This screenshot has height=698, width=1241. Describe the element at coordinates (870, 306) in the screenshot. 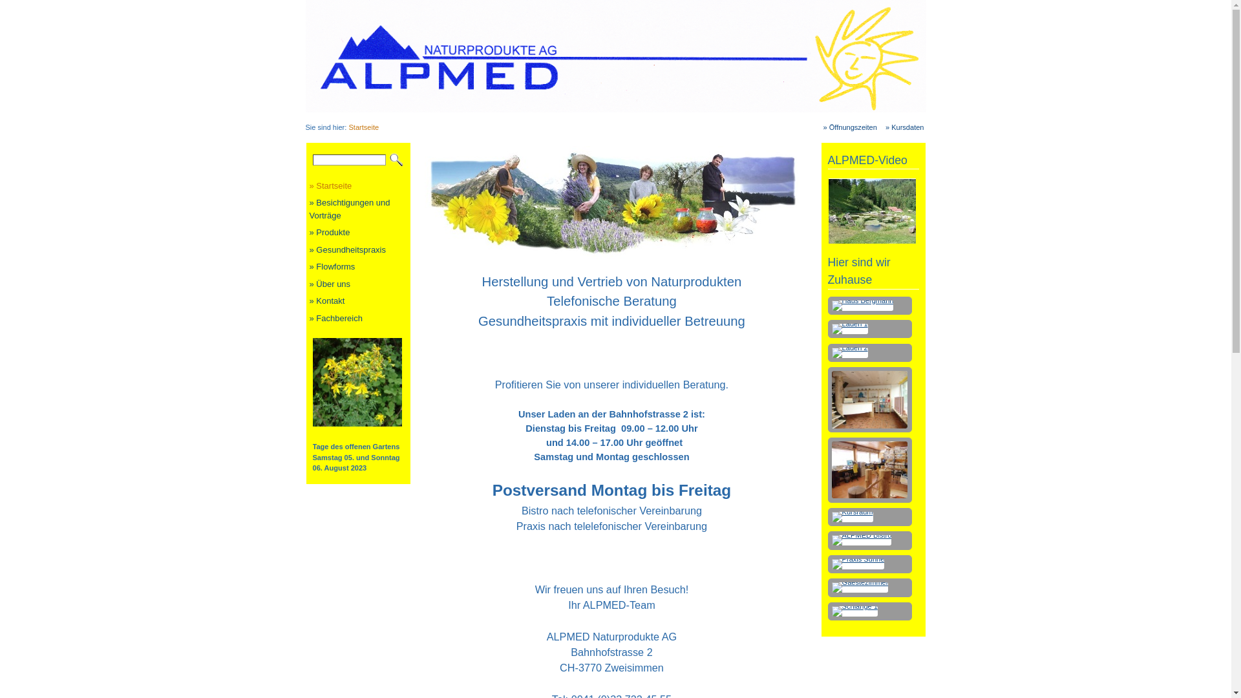

I see `Haus Bergmann` at that location.